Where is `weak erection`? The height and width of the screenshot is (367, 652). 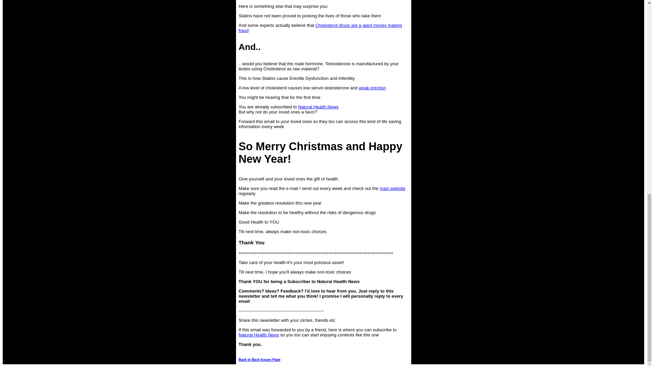 weak erection is located at coordinates (372, 88).